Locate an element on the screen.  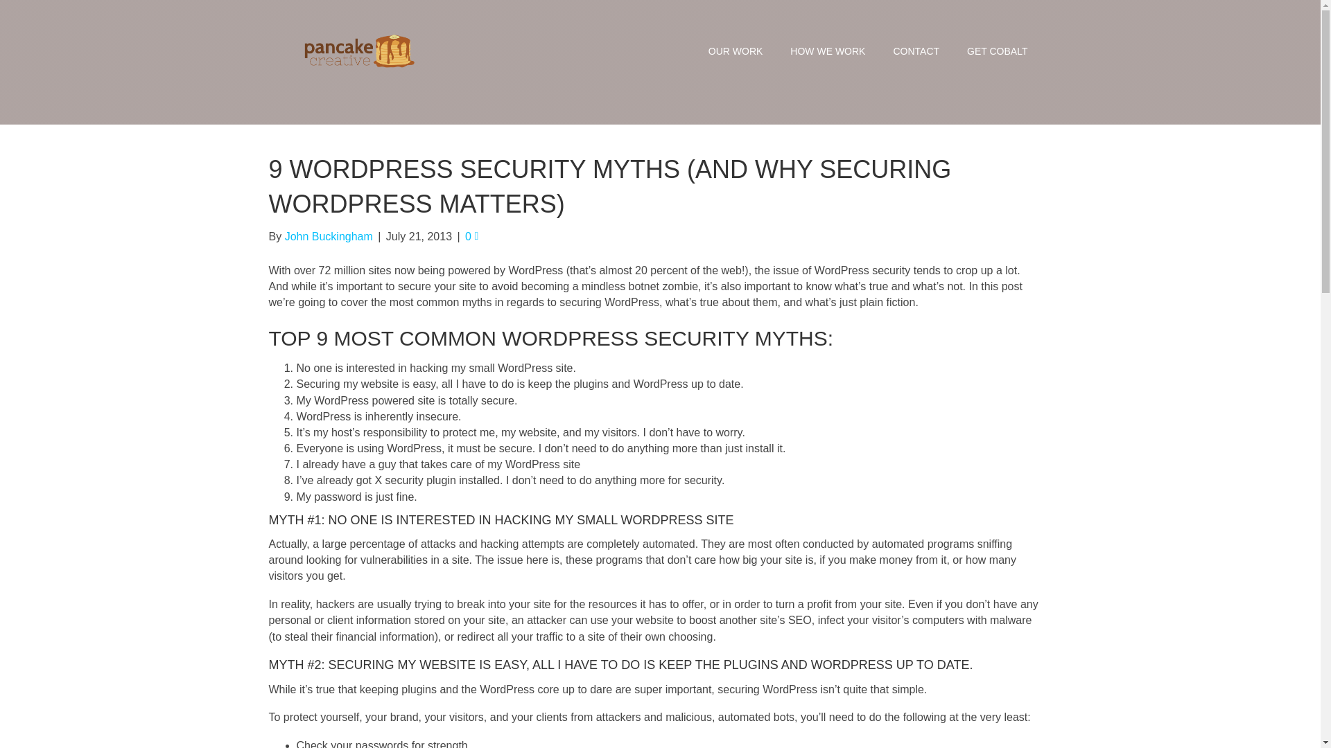
GET COBALT is located at coordinates (997, 51).